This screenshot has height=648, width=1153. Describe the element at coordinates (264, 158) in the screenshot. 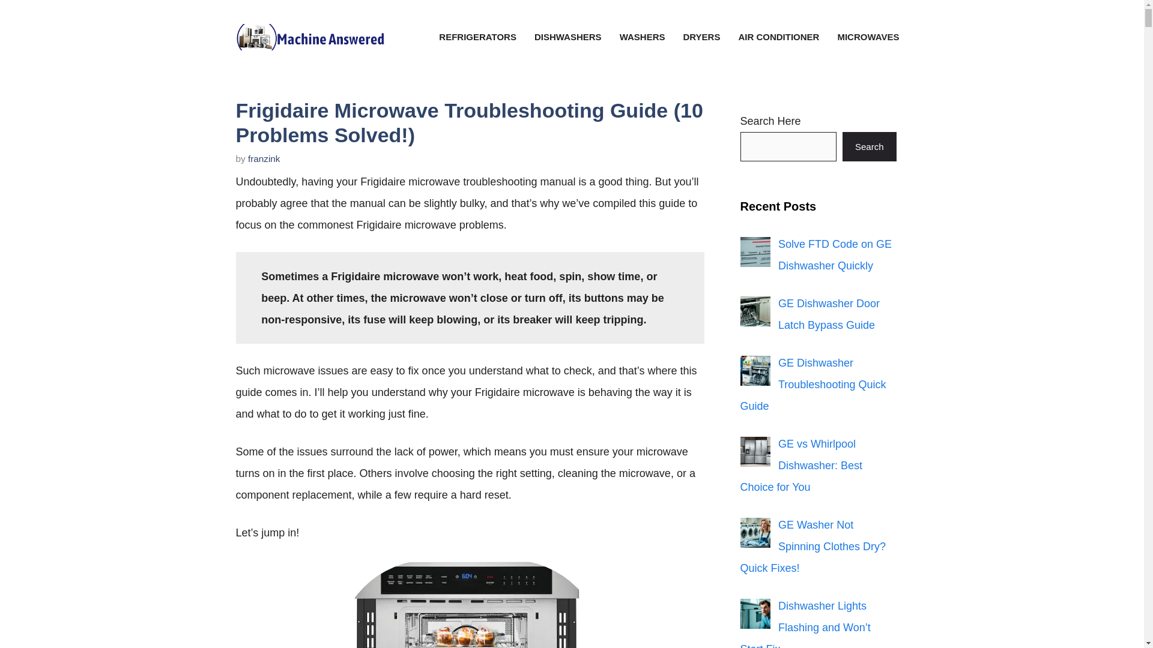

I see `View all posts by franzink` at that location.